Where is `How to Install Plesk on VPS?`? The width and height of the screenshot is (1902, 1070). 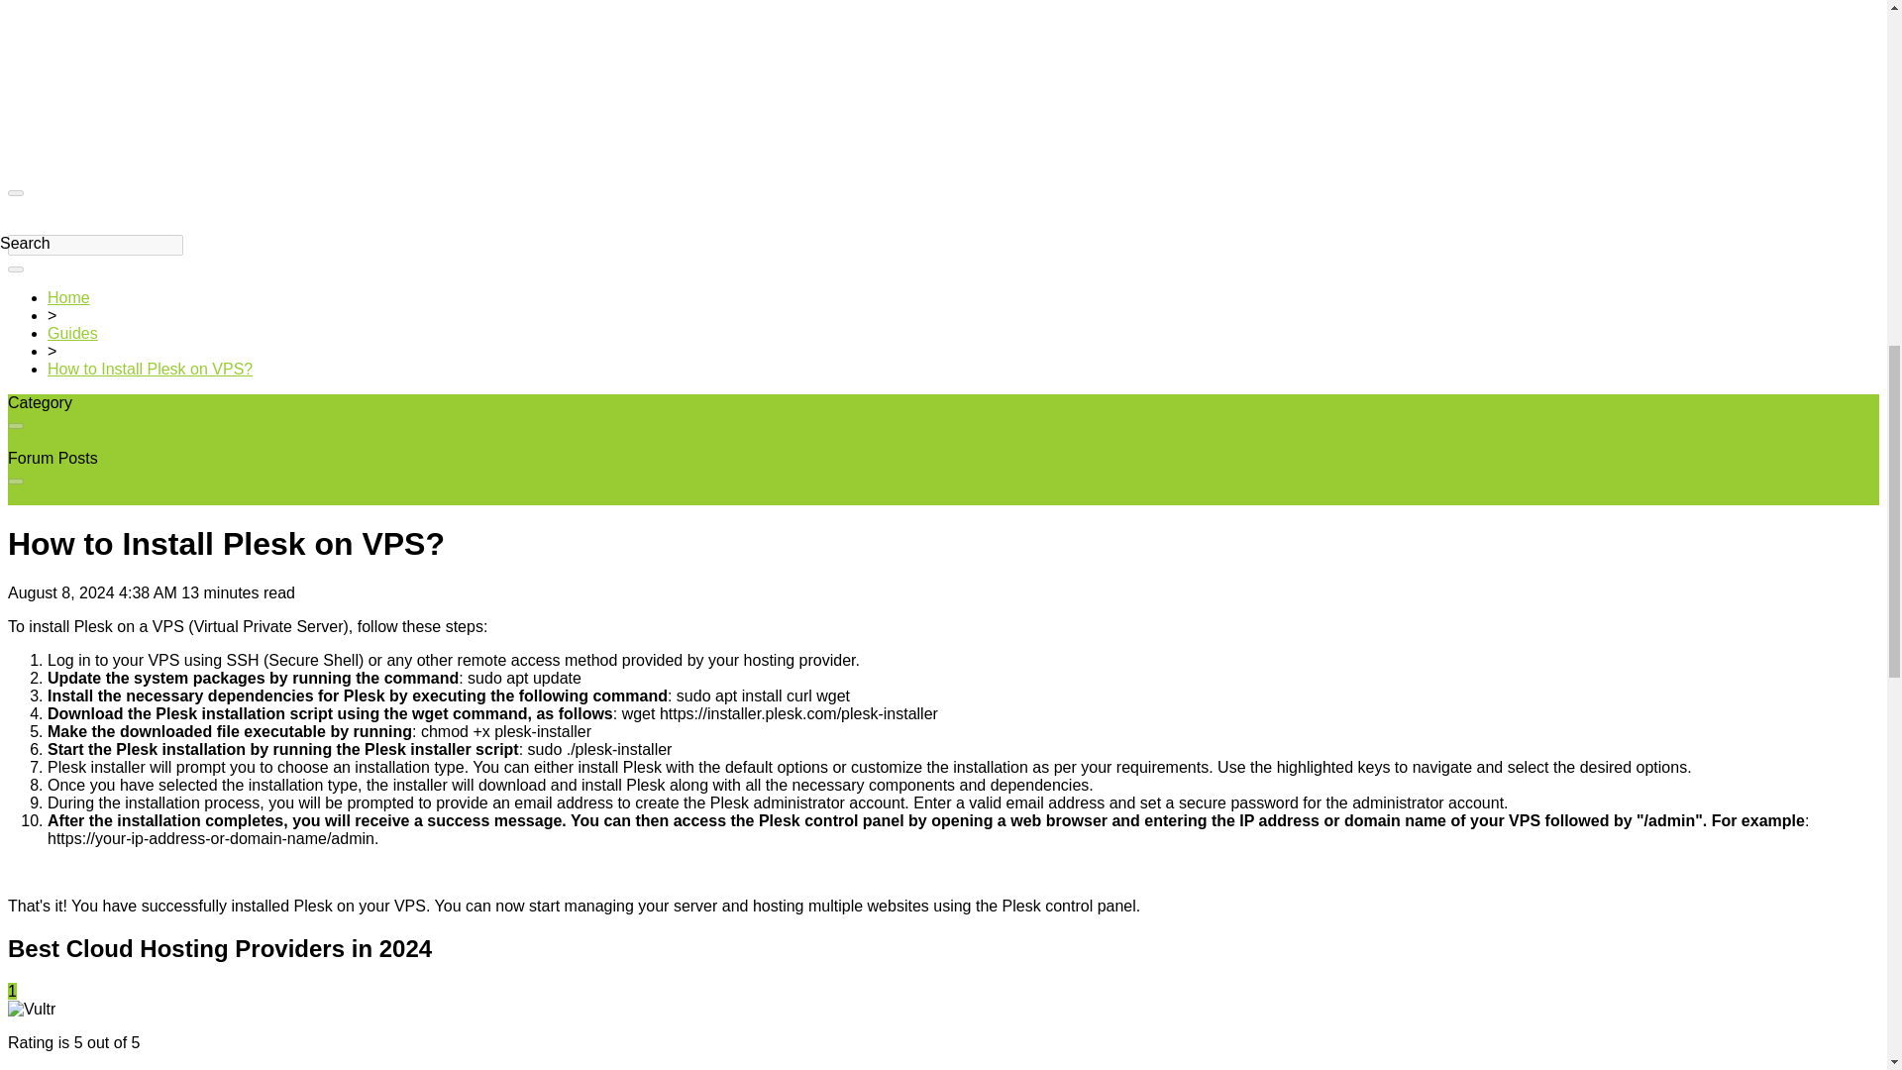 How to Install Plesk on VPS? is located at coordinates (151, 369).